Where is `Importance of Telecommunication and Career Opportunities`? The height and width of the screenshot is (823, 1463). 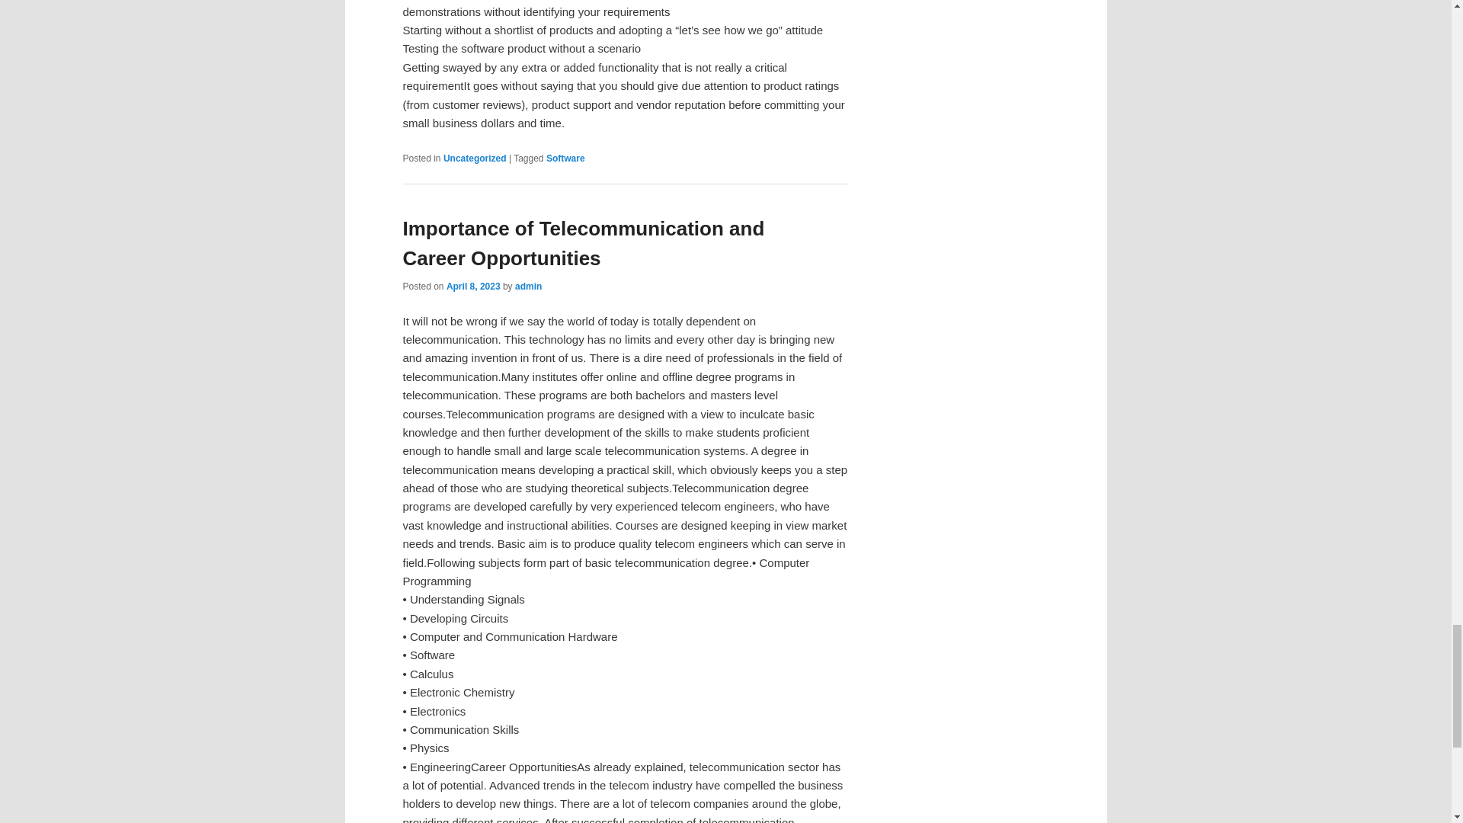 Importance of Telecommunication and Career Opportunities is located at coordinates (583, 244).